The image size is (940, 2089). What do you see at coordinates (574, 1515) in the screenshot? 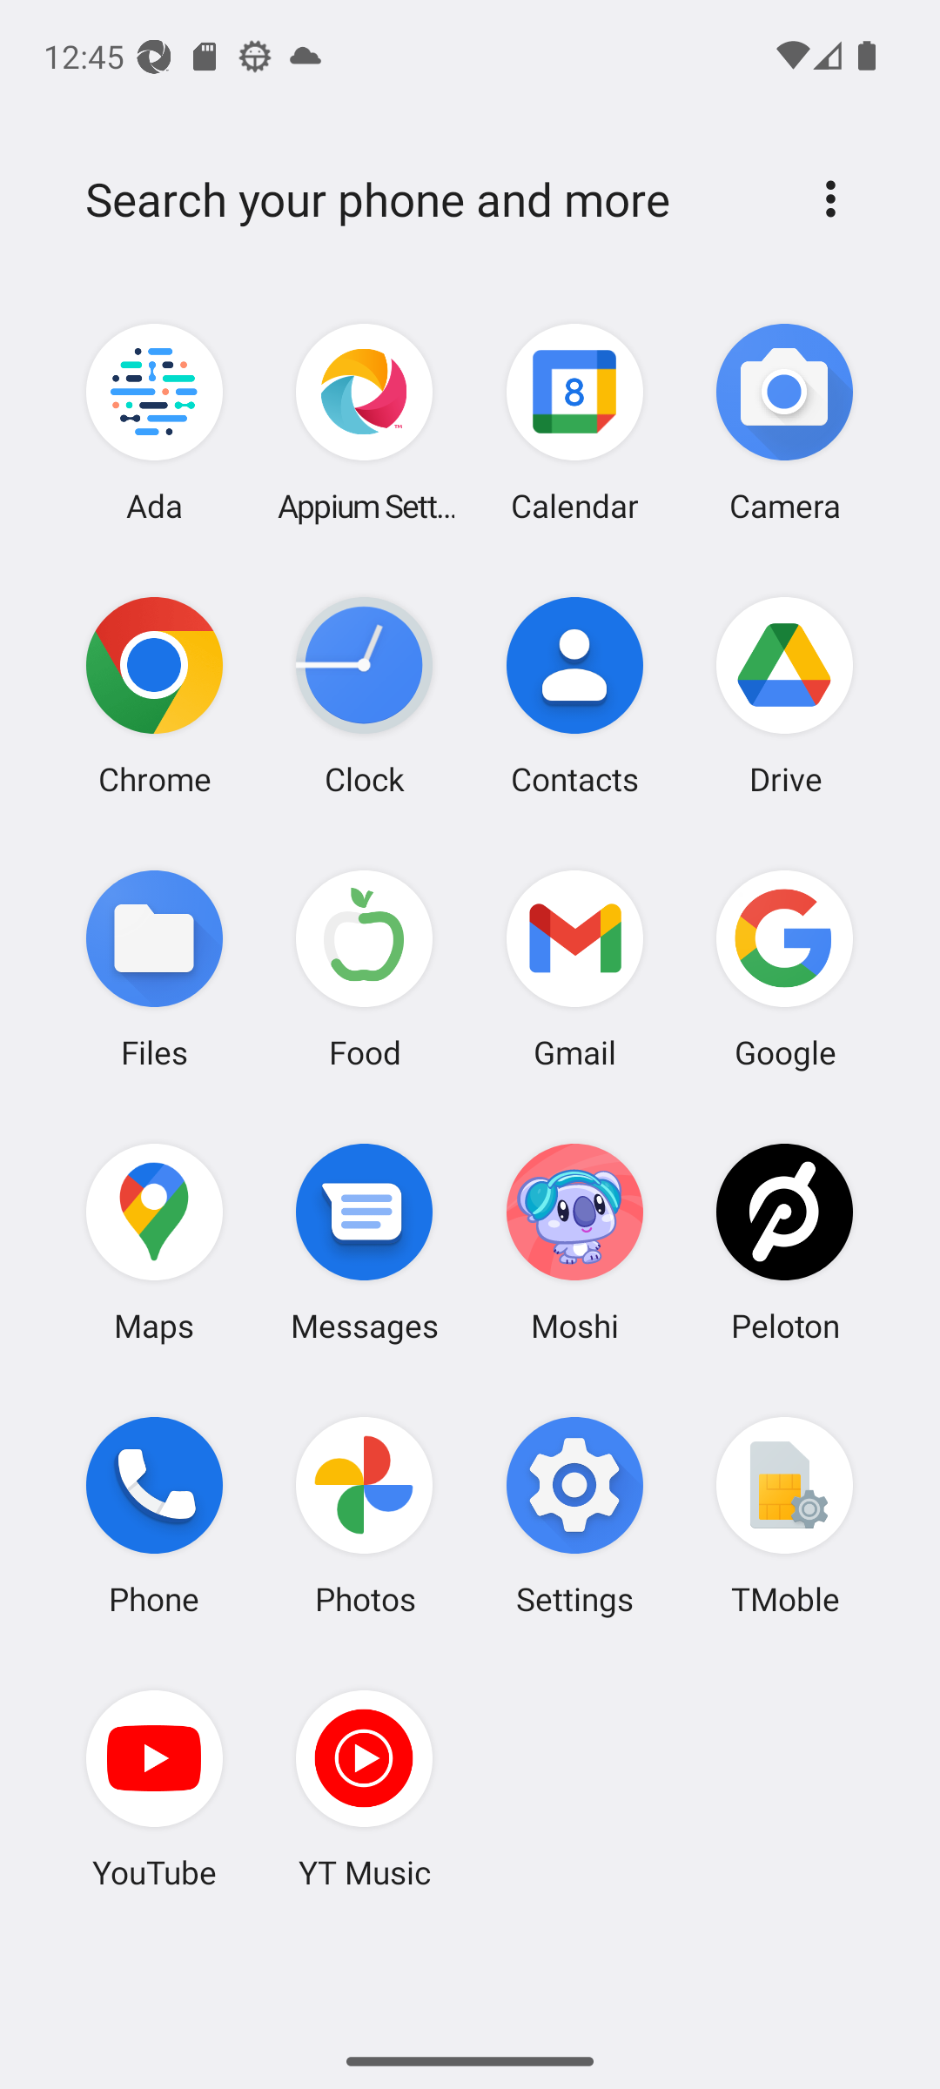
I see `Settings` at bounding box center [574, 1515].